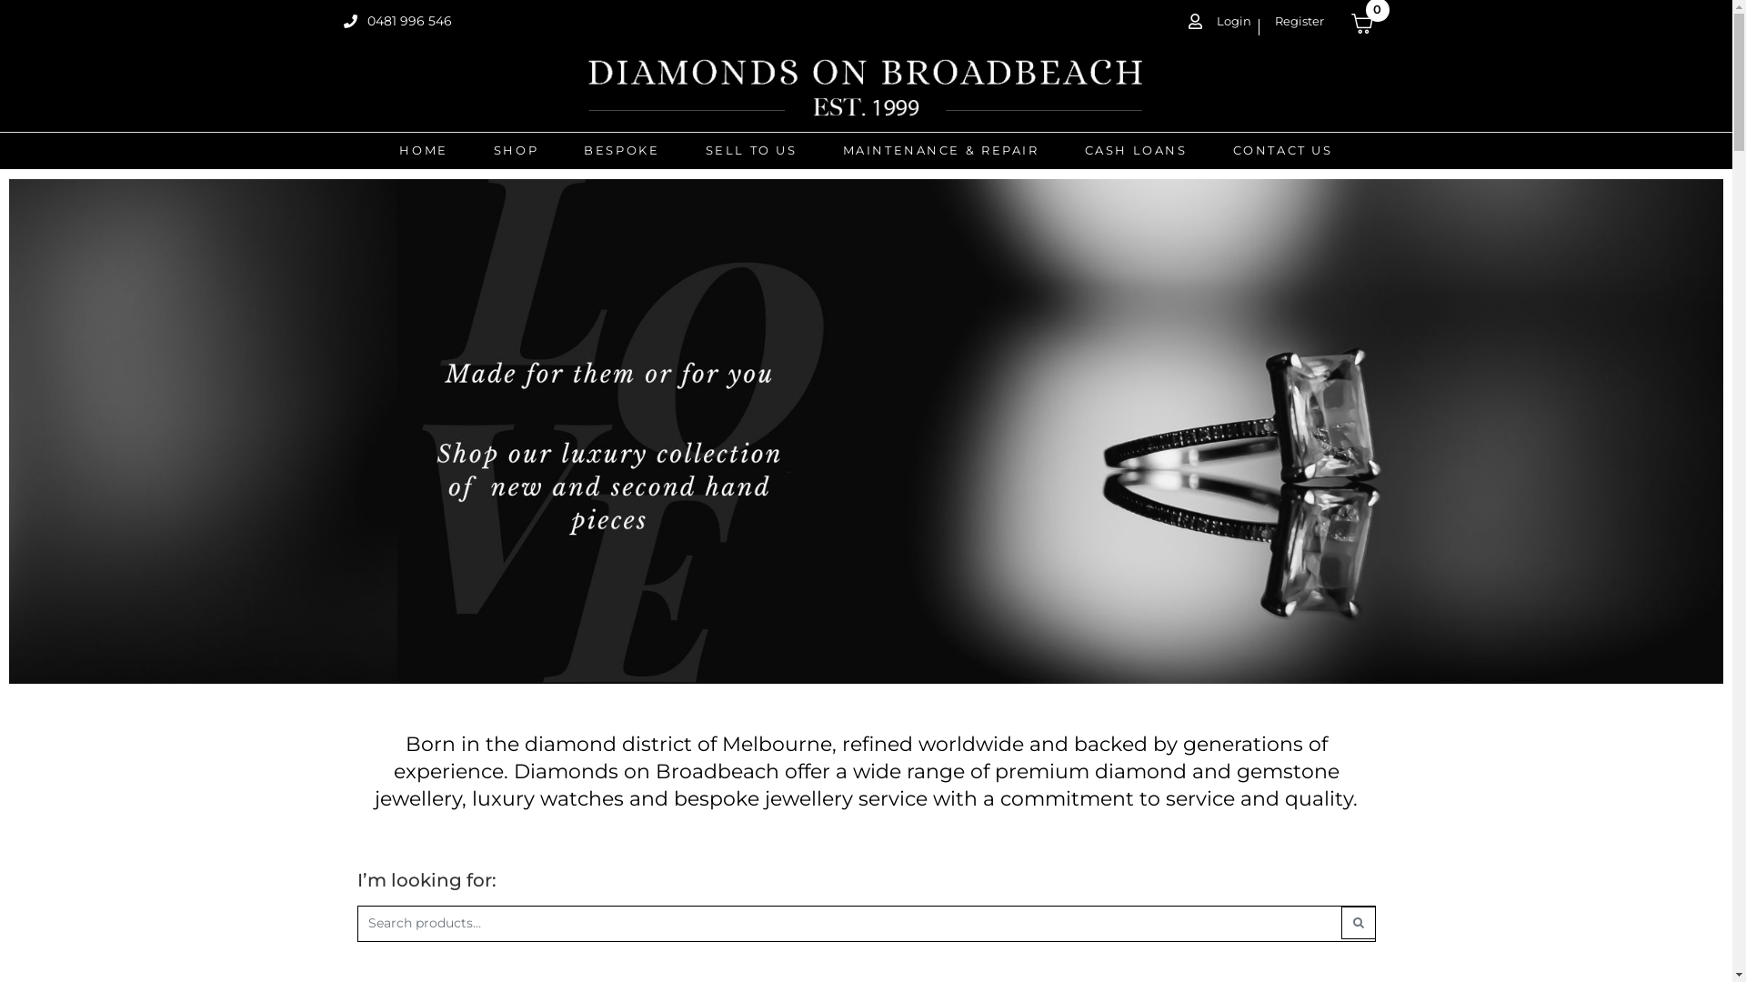 This screenshot has height=982, width=1746. I want to click on CASH LOANS, so click(1135, 151).